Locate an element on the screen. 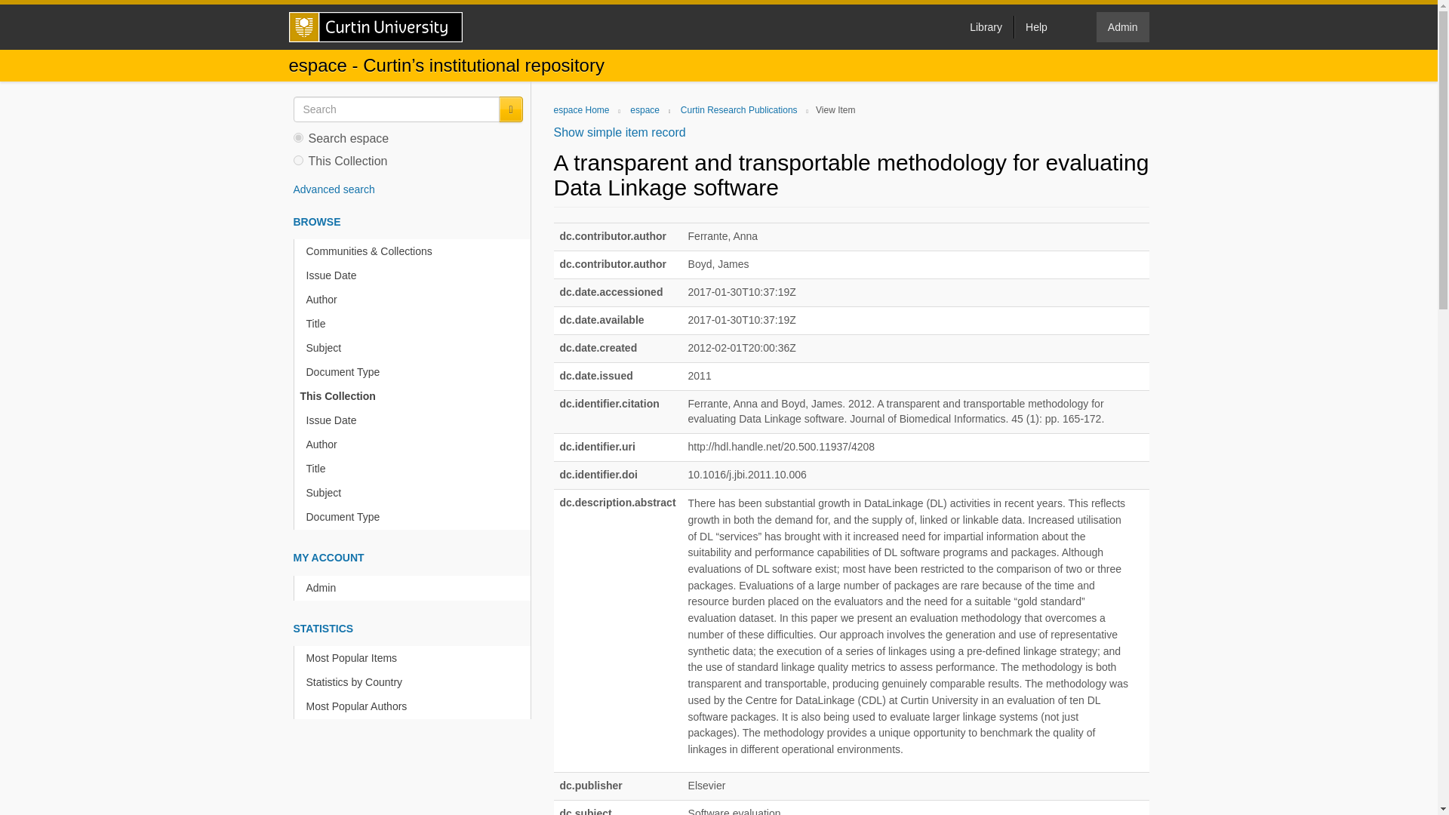 This screenshot has height=815, width=1449. Subject is located at coordinates (415, 348).